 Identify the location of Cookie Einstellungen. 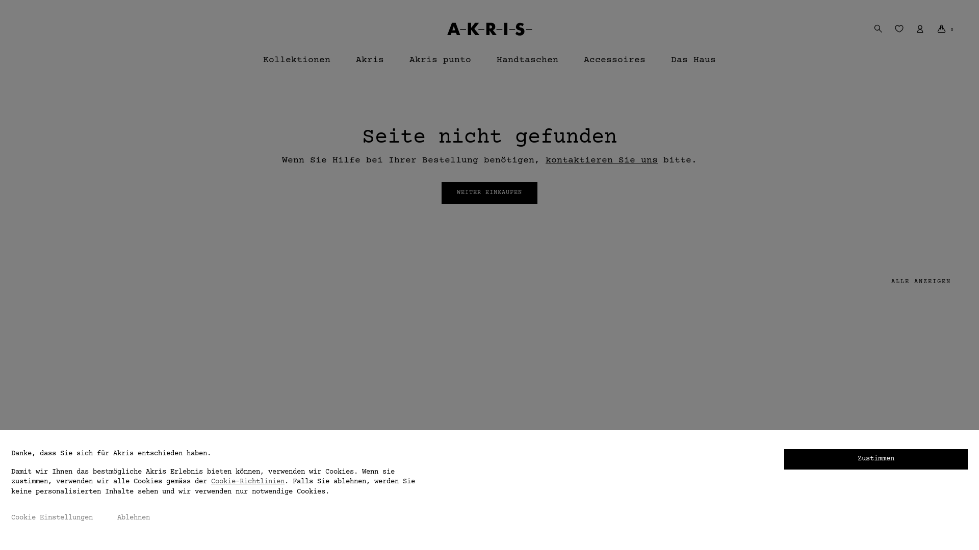
(52, 518).